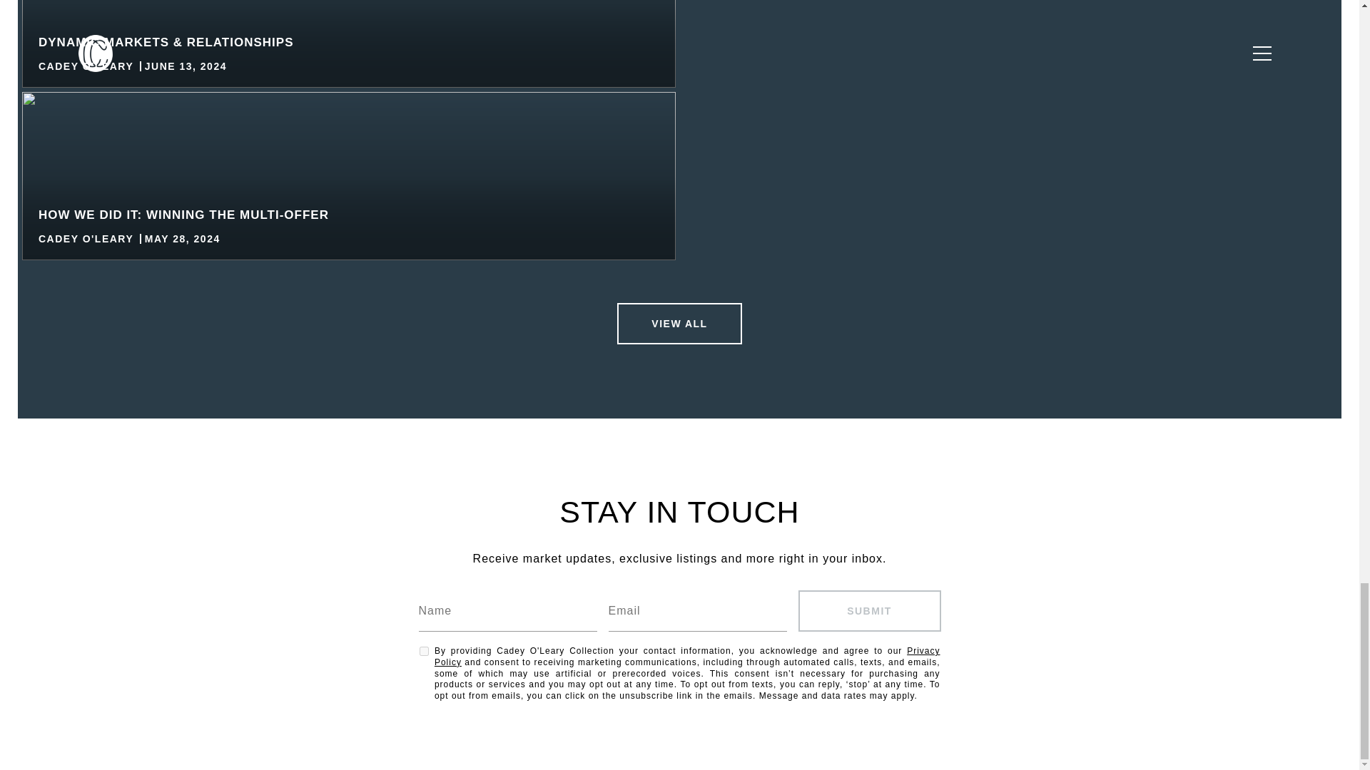 The width and height of the screenshot is (1370, 770). What do you see at coordinates (686, 657) in the screenshot?
I see `Privacy Policy` at bounding box center [686, 657].